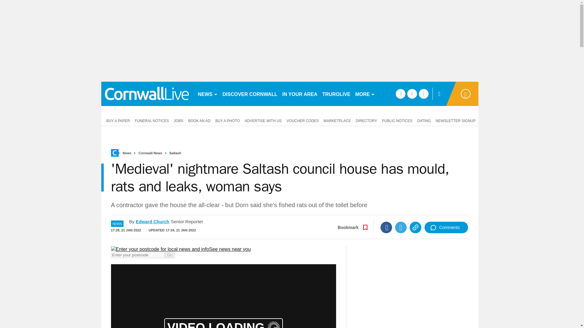 Image resolution: width=584 pixels, height=328 pixels. What do you see at coordinates (250, 94) in the screenshot?
I see `DISCOVER CORNWALL` at bounding box center [250, 94].